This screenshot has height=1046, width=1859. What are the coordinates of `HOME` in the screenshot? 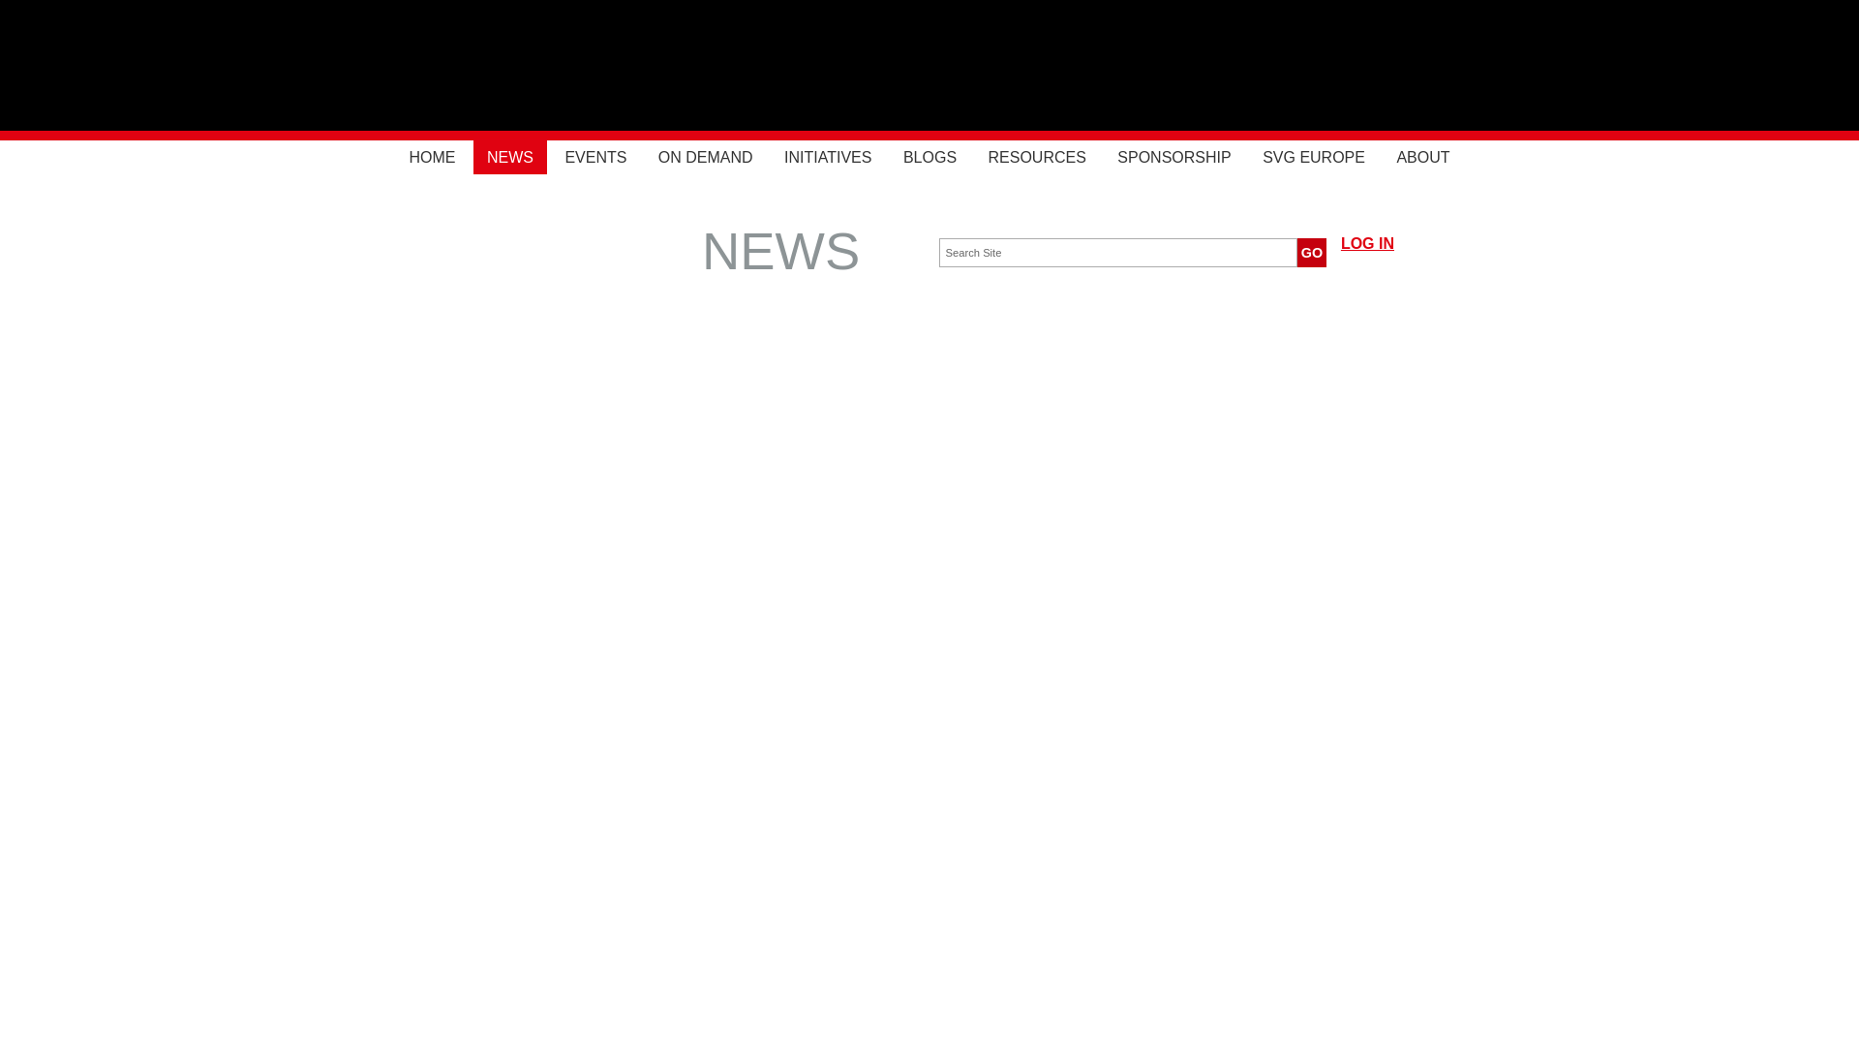 It's located at (431, 157).